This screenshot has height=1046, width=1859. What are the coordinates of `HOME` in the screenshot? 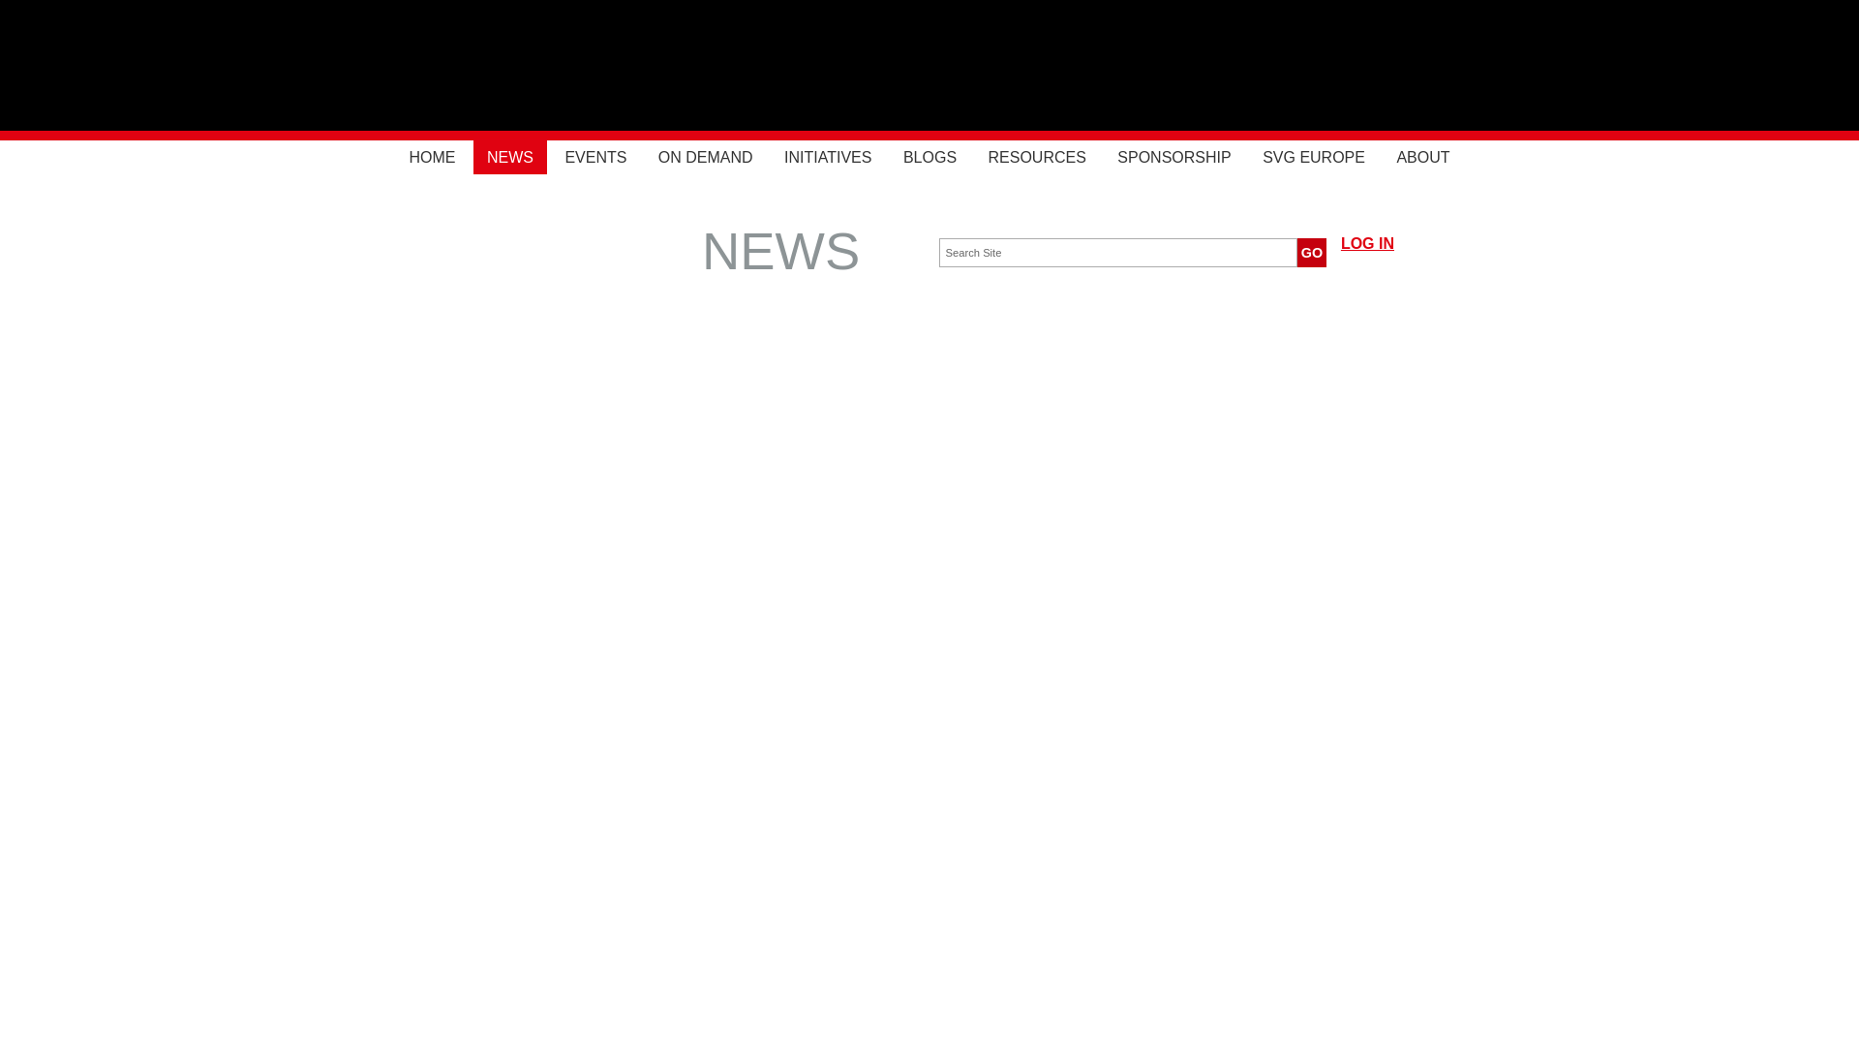 It's located at (431, 157).